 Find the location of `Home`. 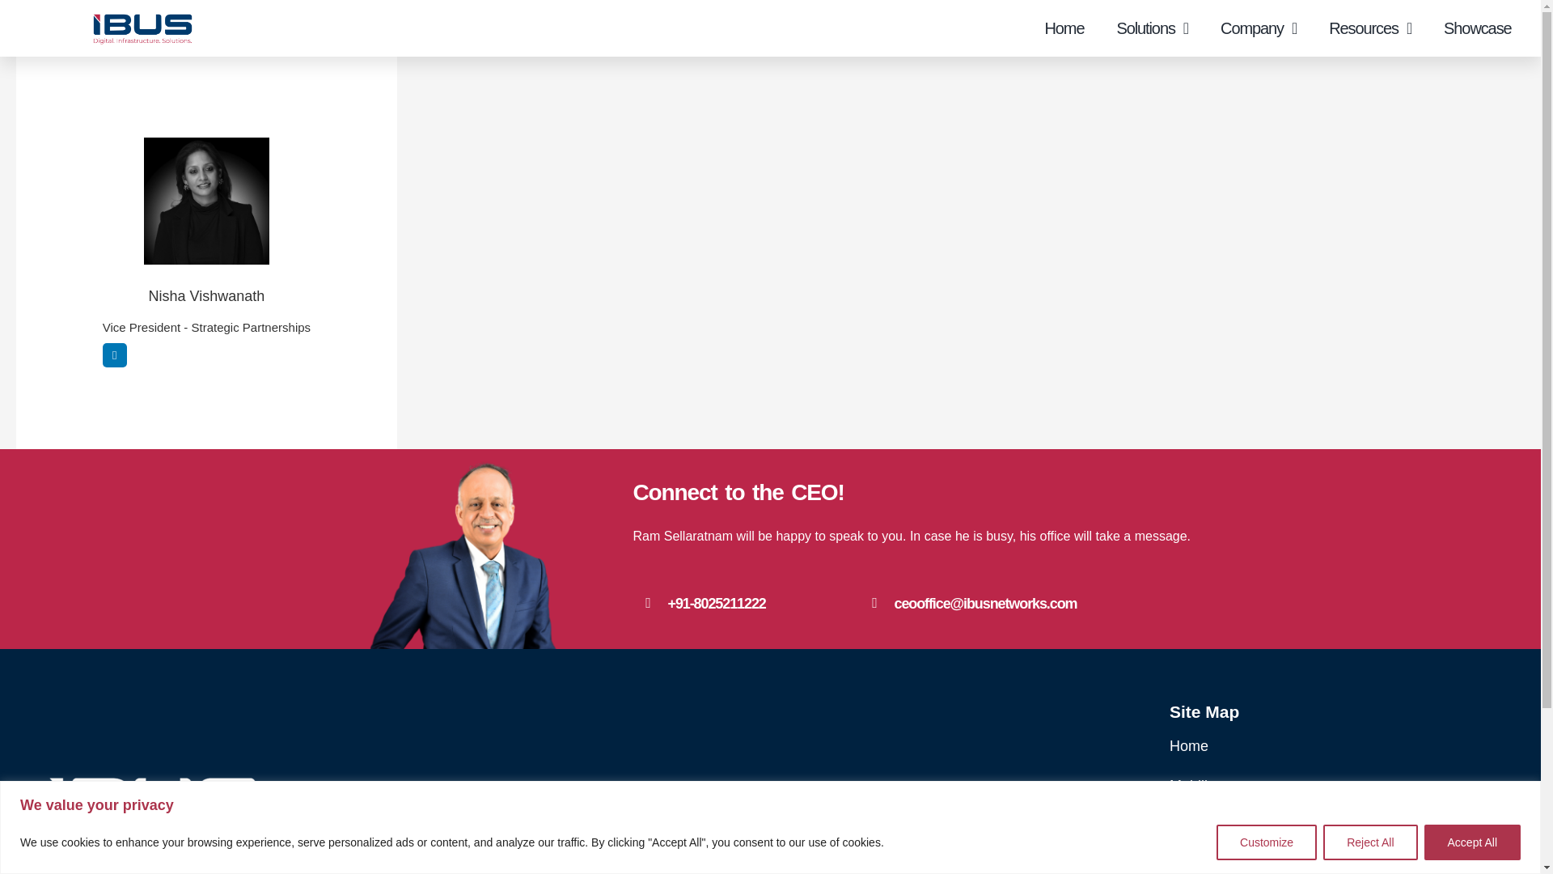

Home is located at coordinates (1064, 28).